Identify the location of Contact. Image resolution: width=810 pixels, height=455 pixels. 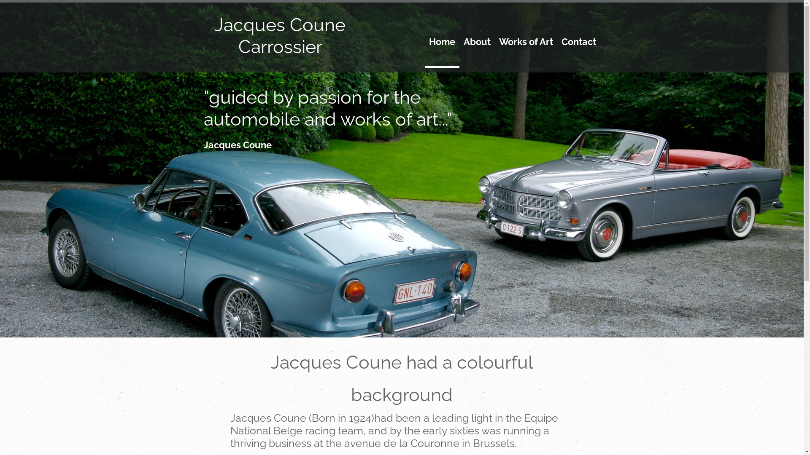
(578, 50).